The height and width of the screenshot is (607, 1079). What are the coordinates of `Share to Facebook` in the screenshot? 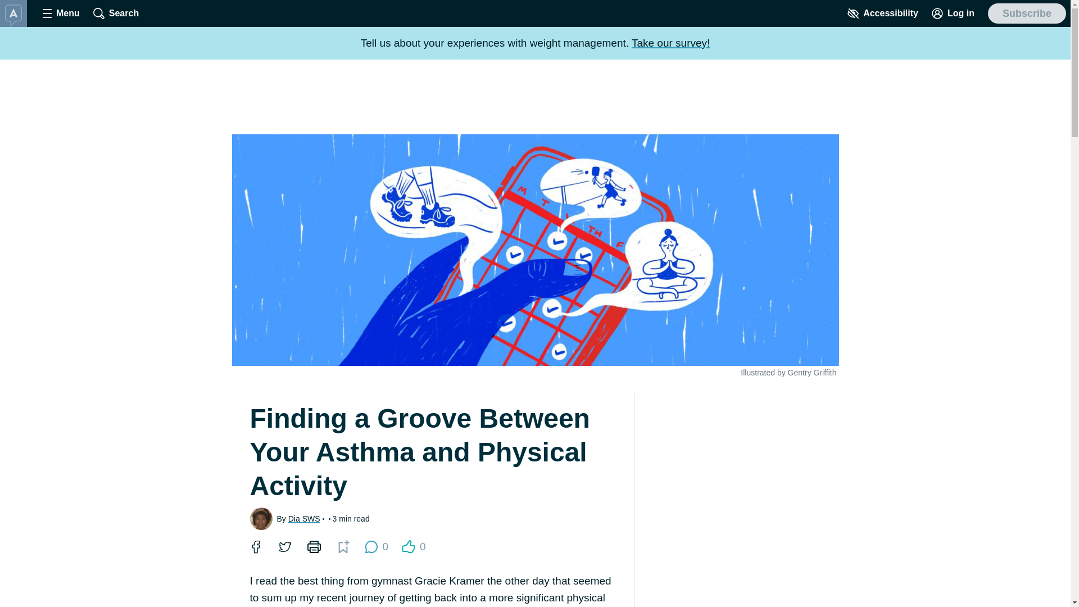 It's located at (284, 546).